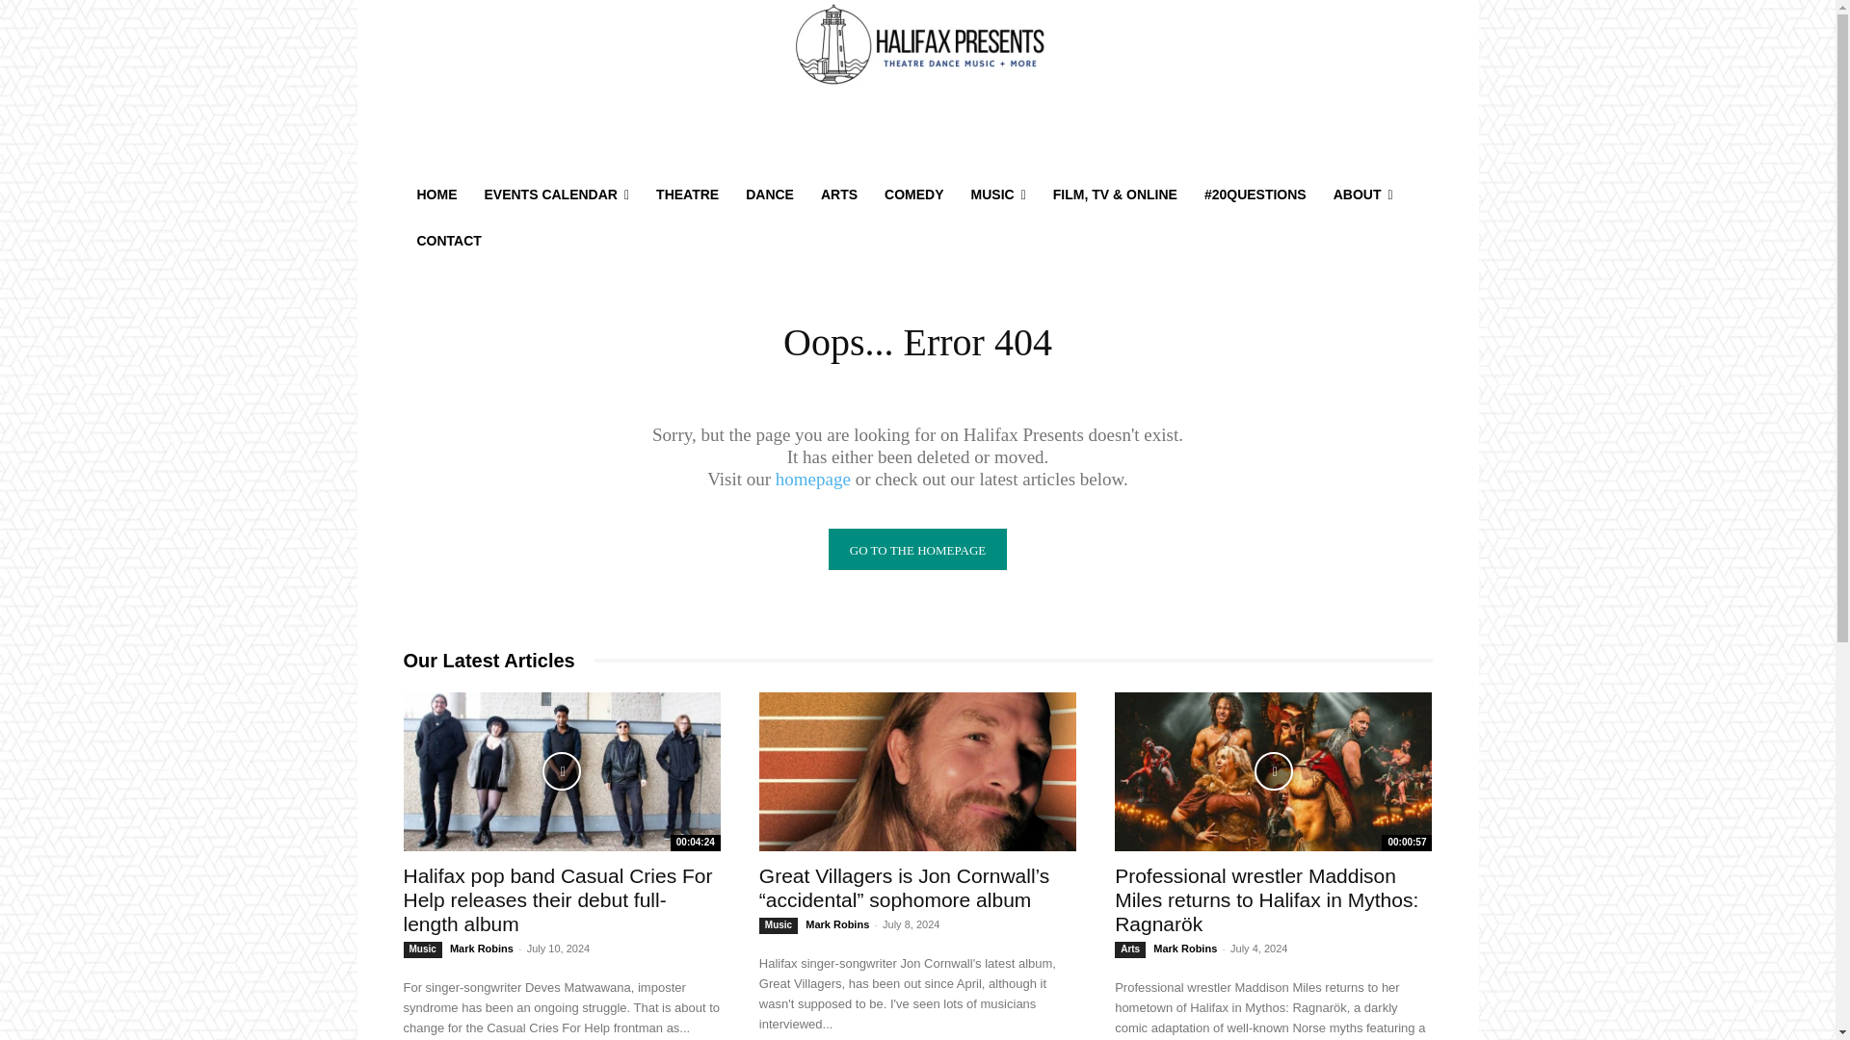  I want to click on EVENTS CALENDAR, so click(555, 195).